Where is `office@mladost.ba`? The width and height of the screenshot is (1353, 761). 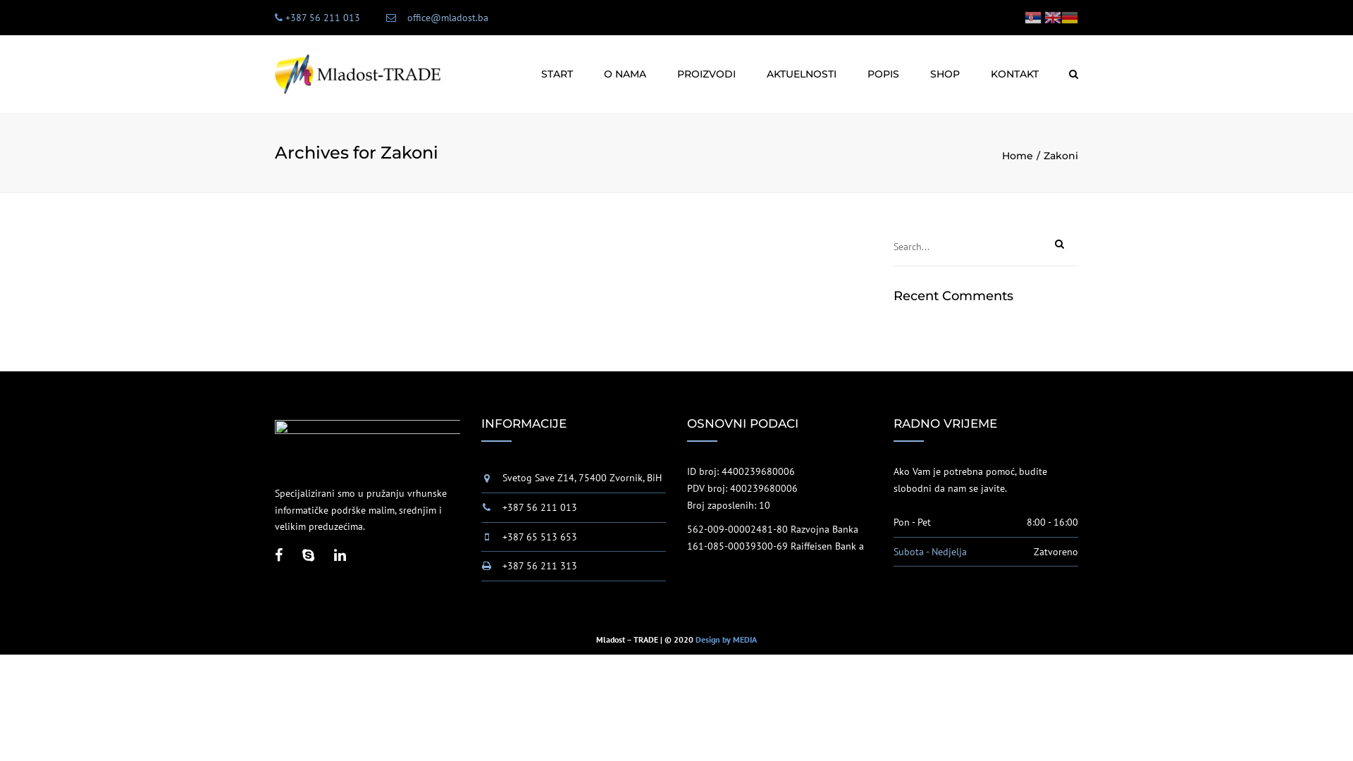 office@mladost.ba is located at coordinates (448, 18).